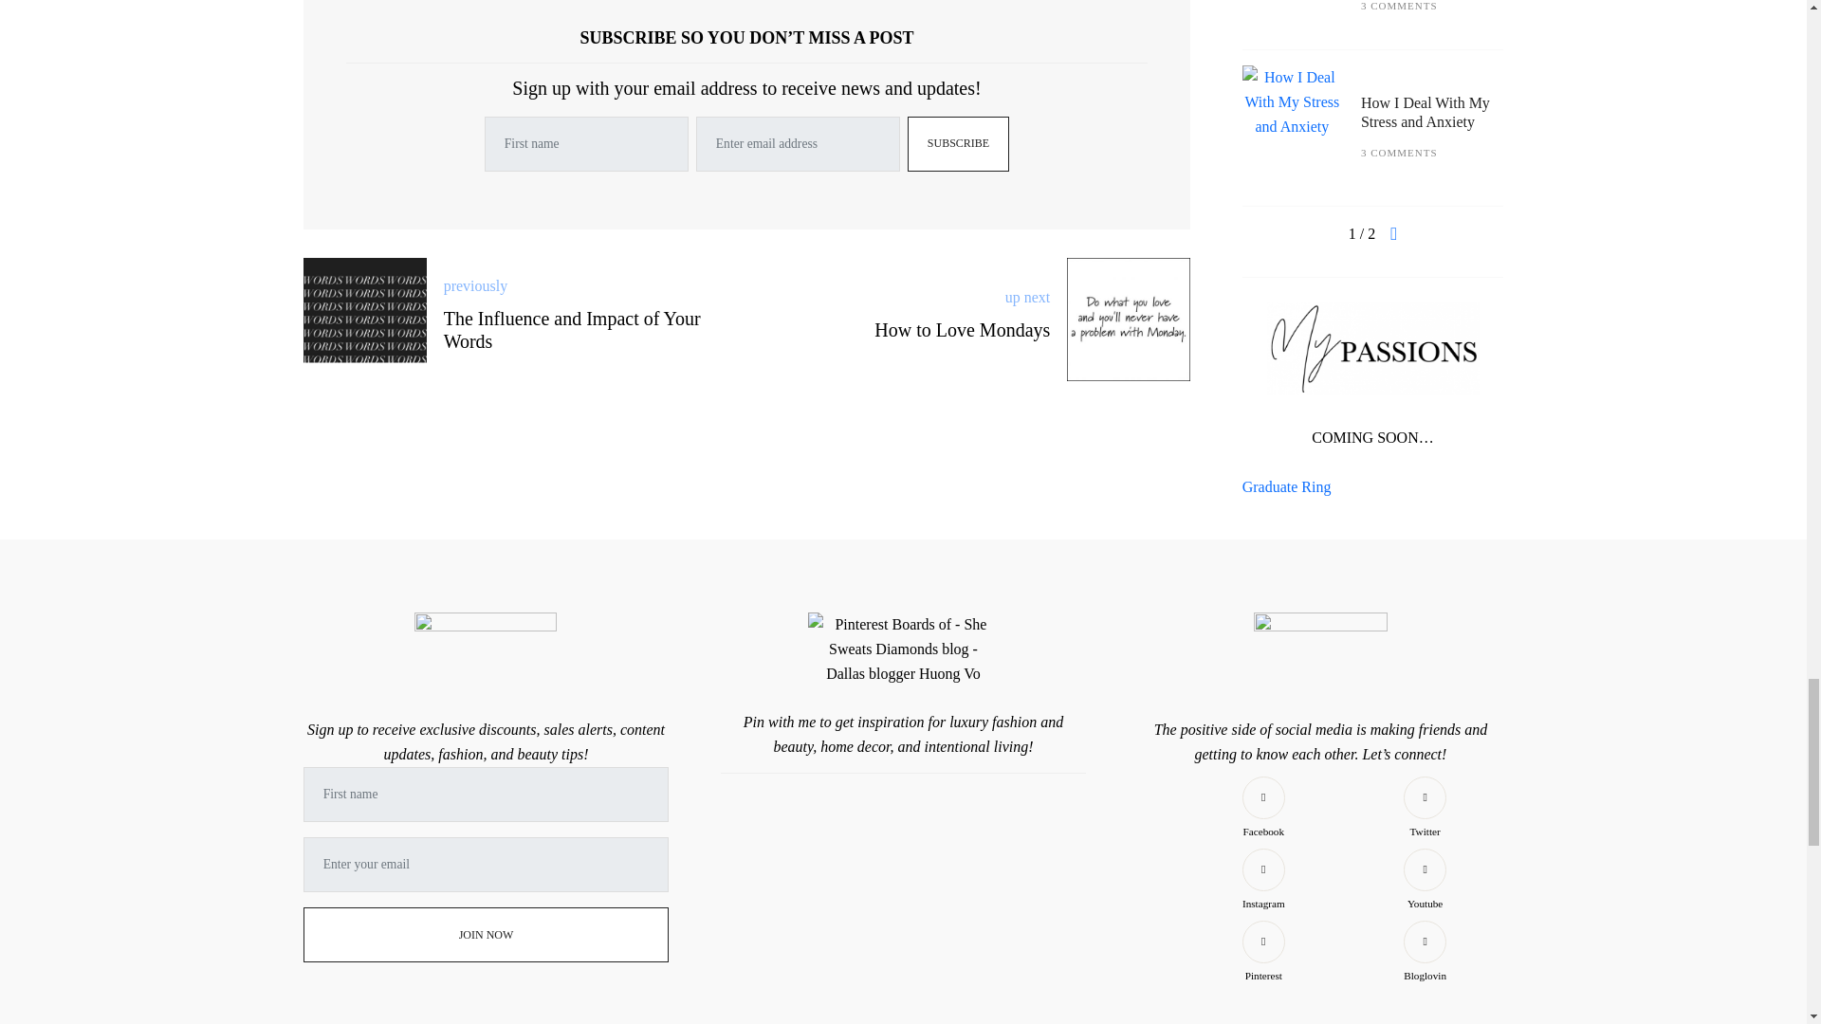  I want to click on Subscribe, so click(958, 144).